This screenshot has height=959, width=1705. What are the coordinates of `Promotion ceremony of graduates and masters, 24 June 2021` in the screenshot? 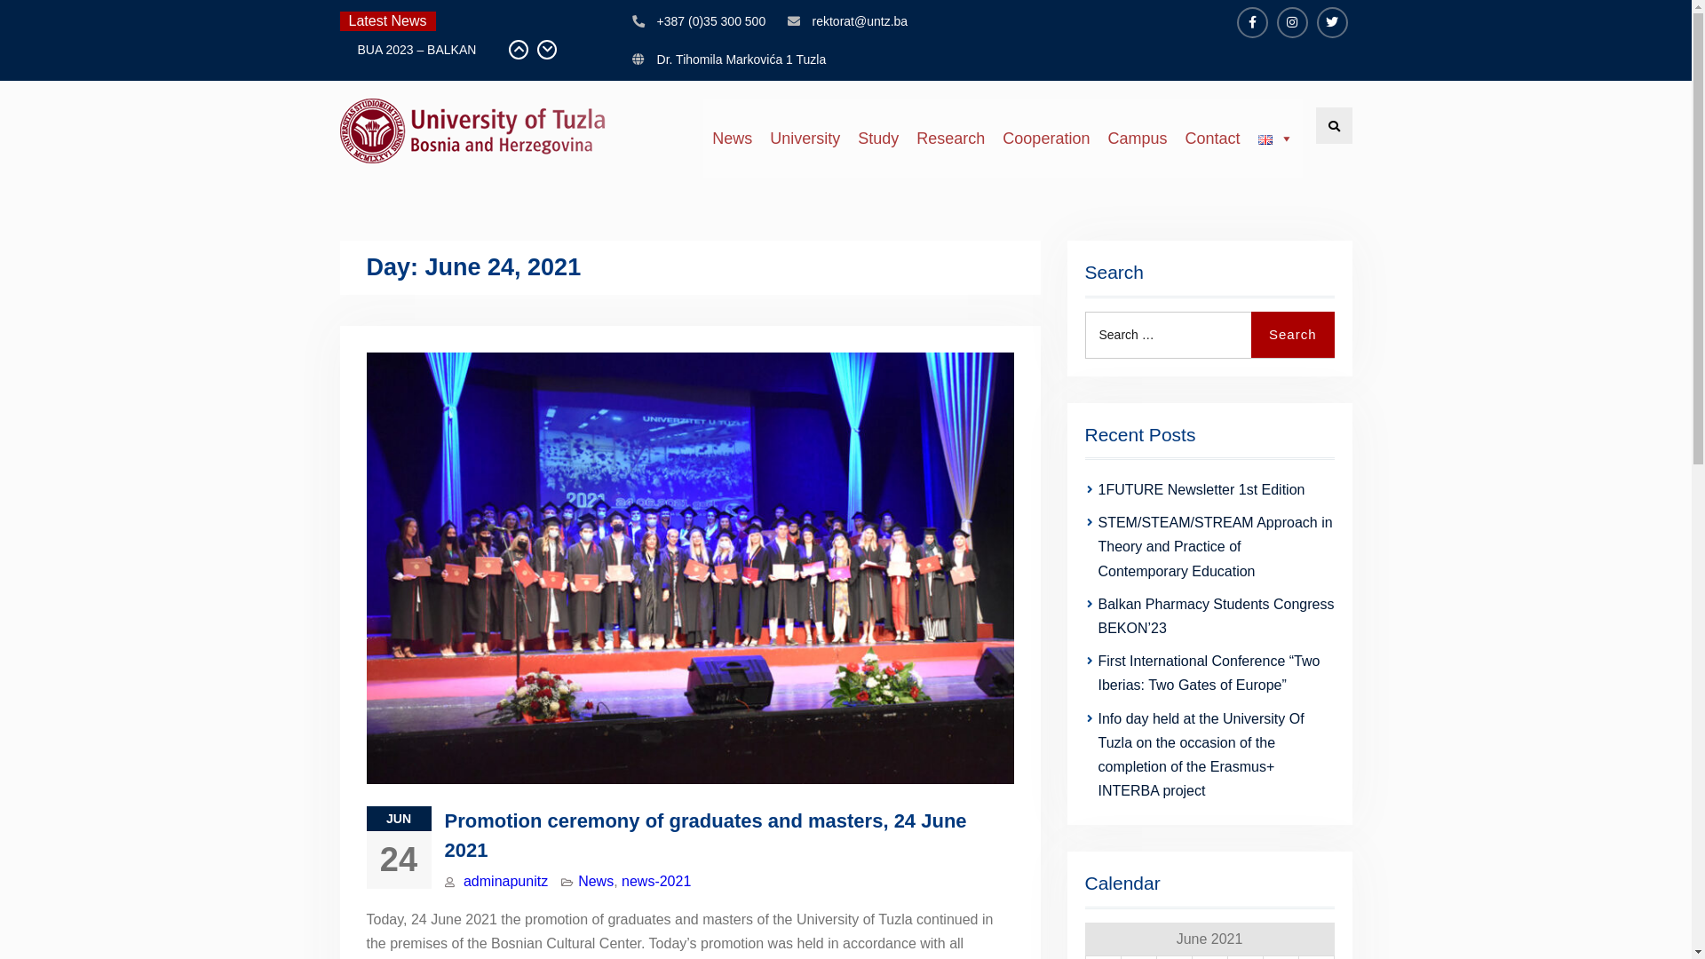 It's located at (705, 836).